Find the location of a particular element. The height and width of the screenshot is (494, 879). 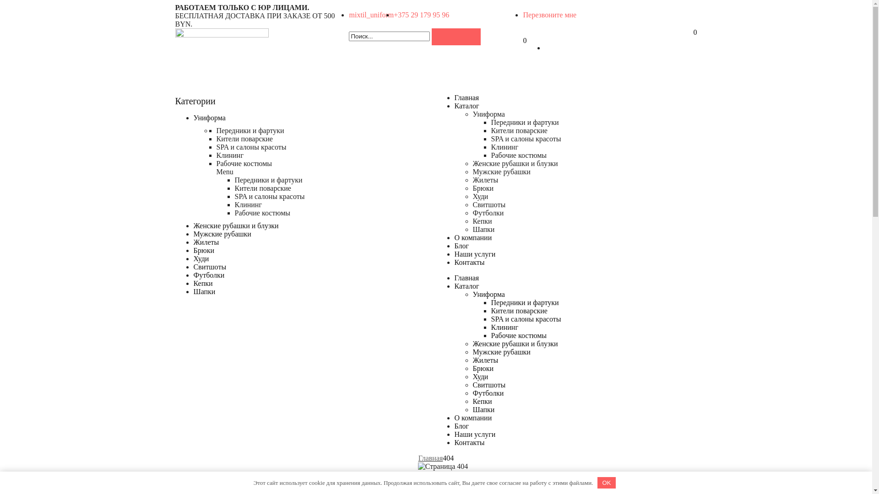

0 is located at coordinates (695, 32).